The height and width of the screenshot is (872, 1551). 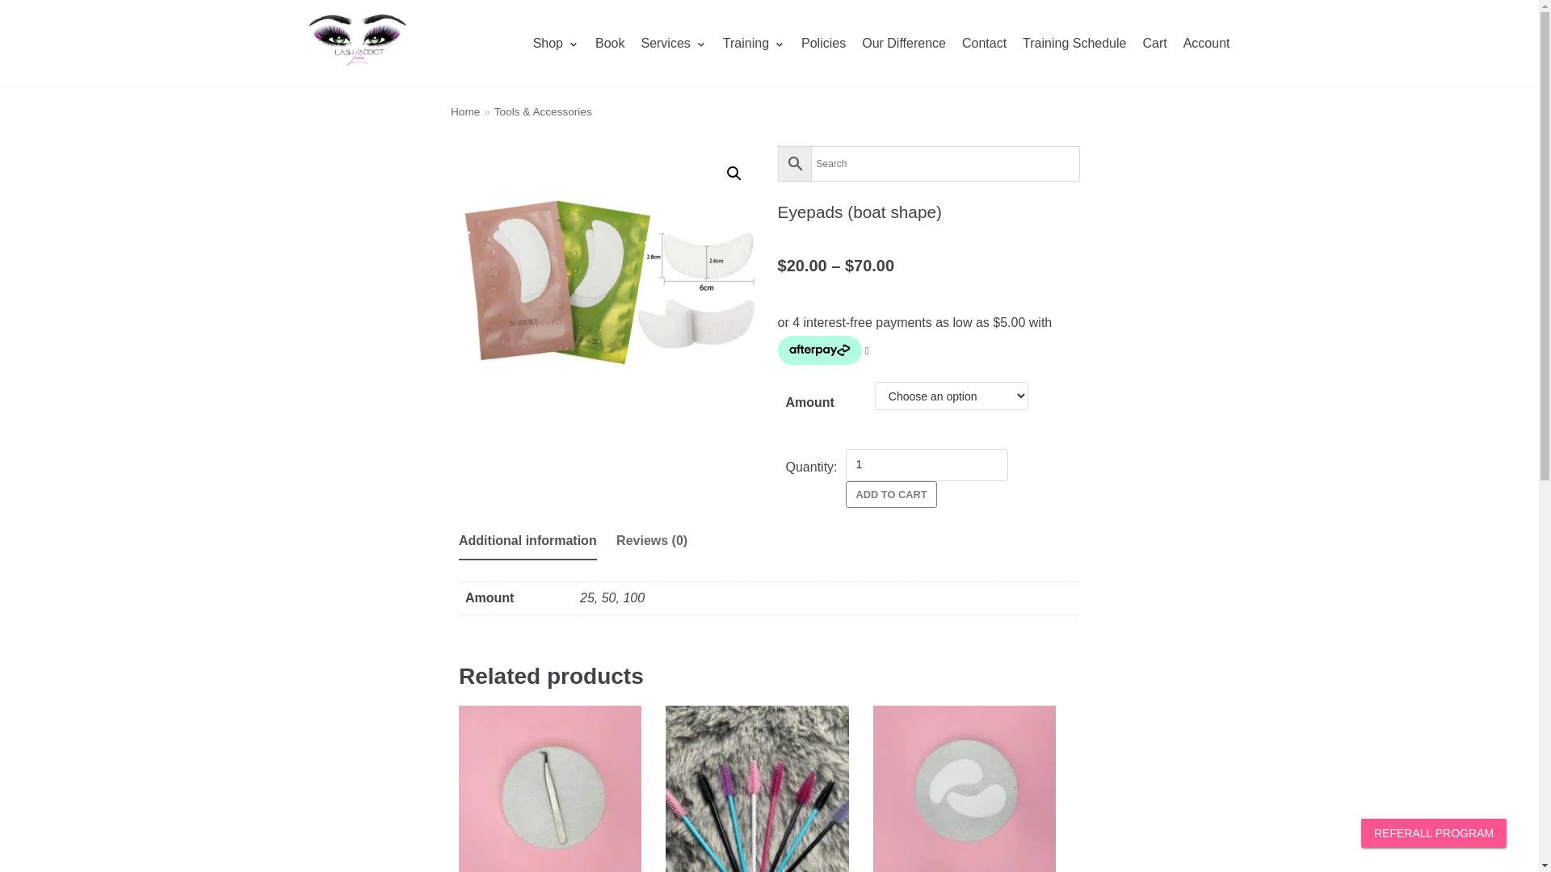 What do you see at coordinates (610, 44) in the screenshot?
I see `Book` at bounding box center [610, 44].